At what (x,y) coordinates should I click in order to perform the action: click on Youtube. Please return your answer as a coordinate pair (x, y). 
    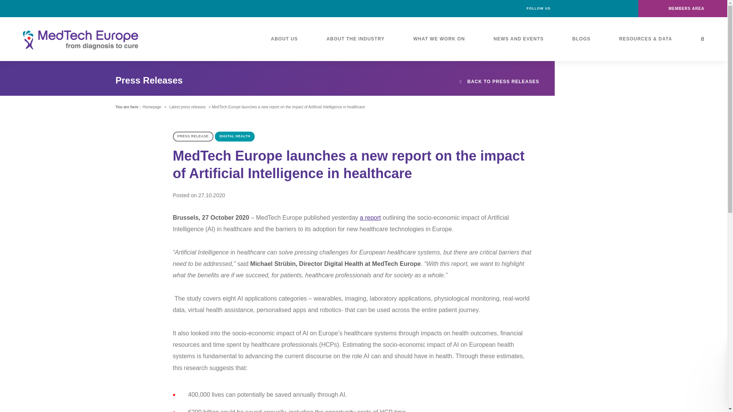
    Looking at the image, I should click on (615, 8).